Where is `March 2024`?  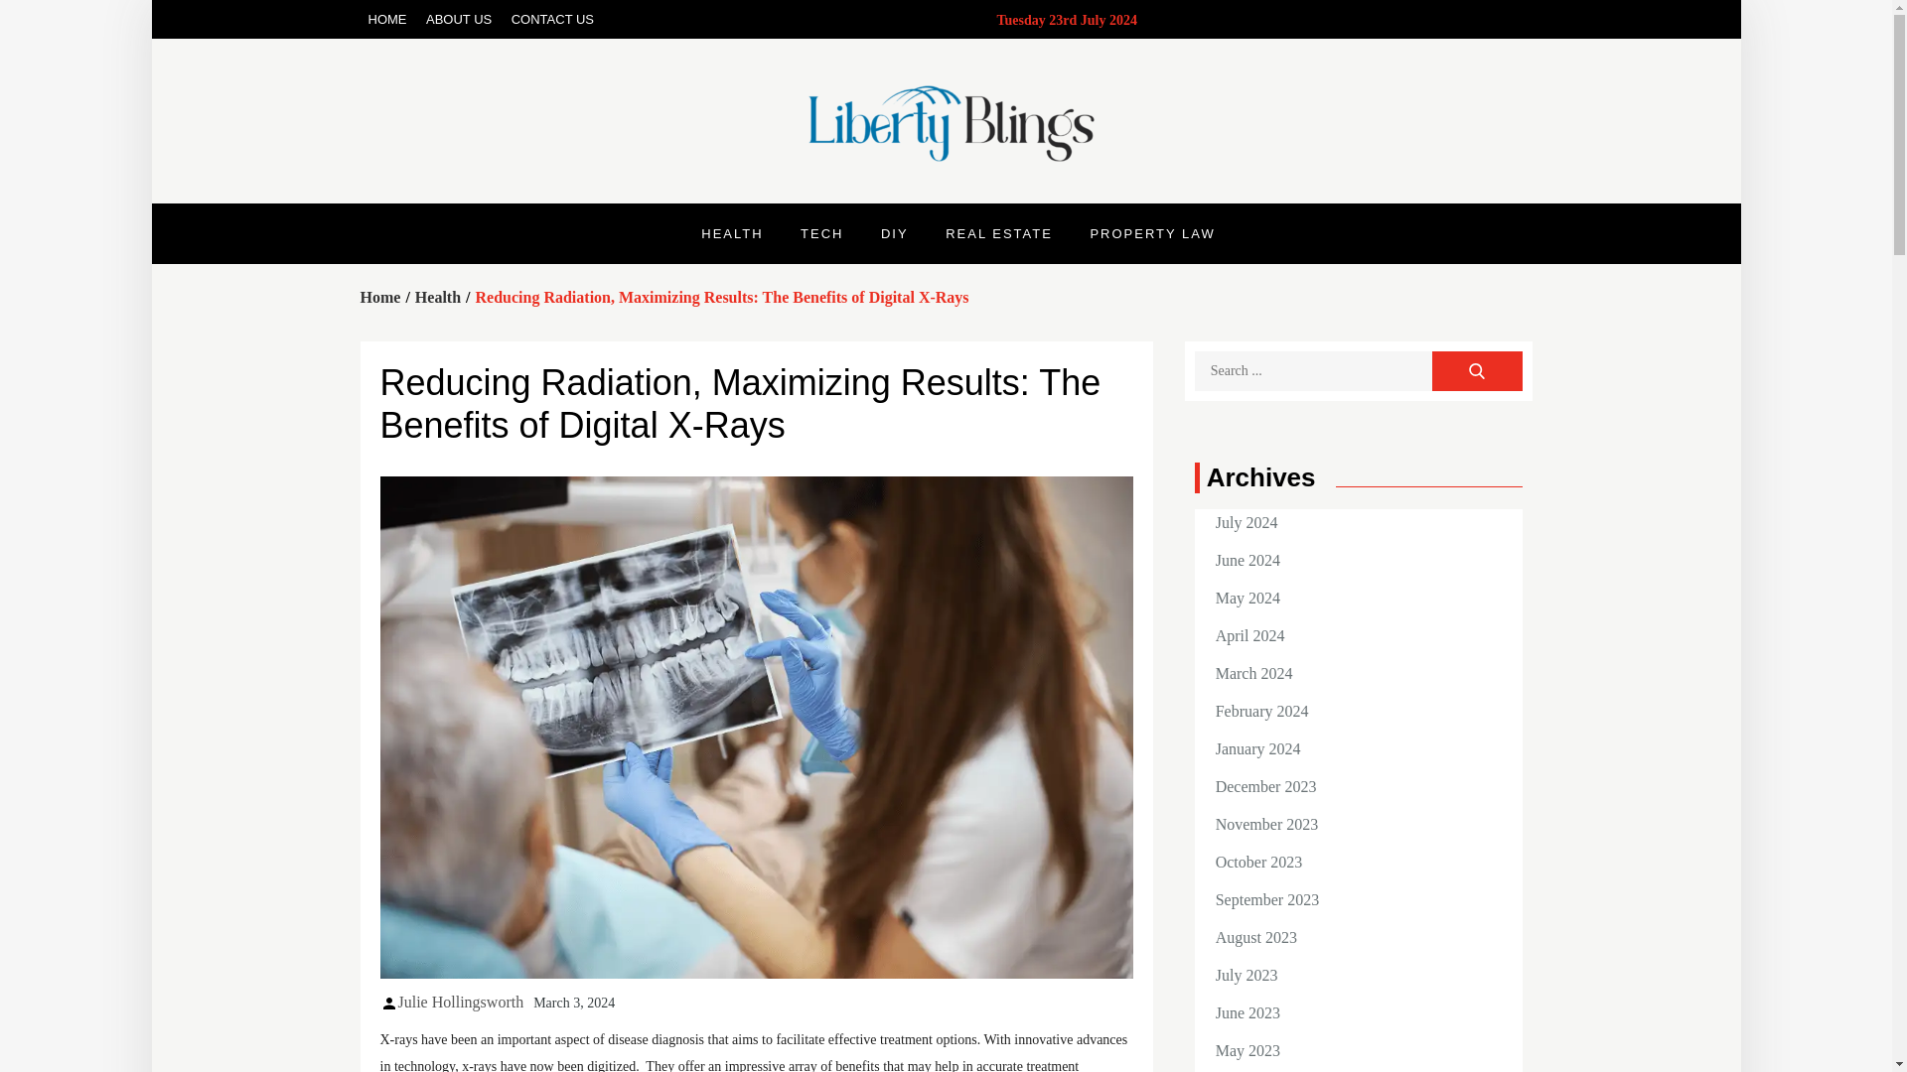 March 2024 is located at coordinates (1253, 673).